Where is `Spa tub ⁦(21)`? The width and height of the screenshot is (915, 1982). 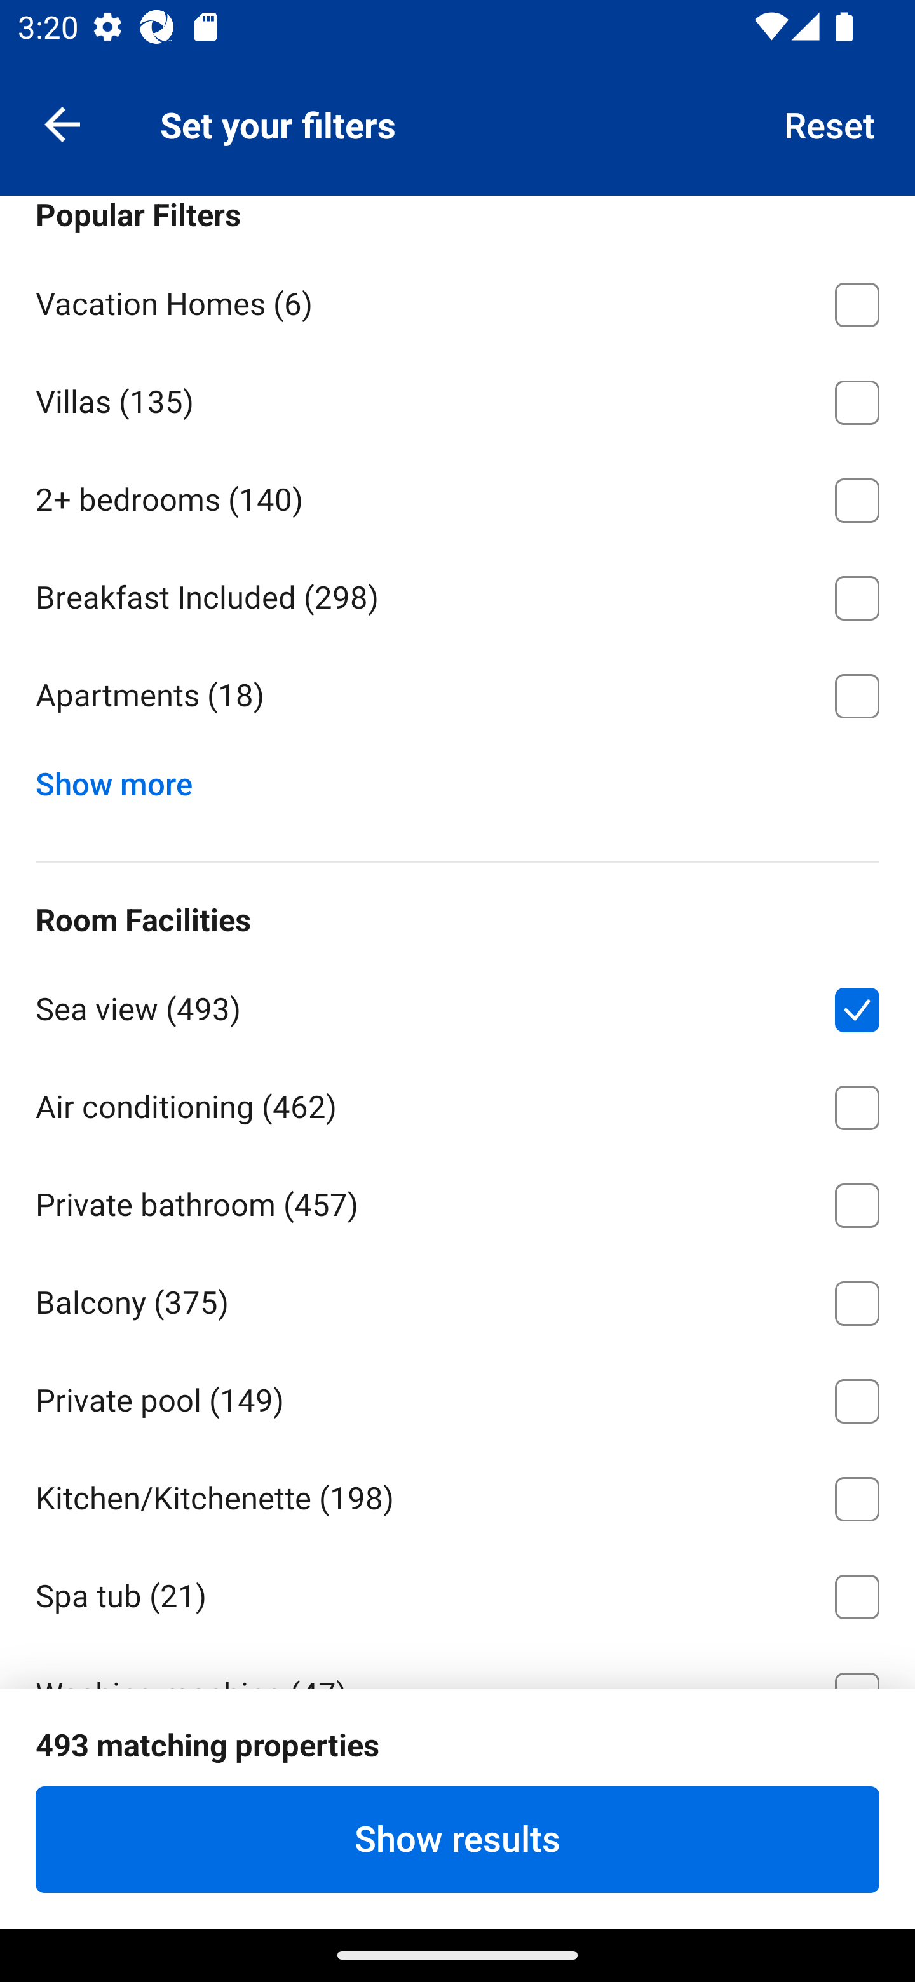 Spa tub ⁦(21) is located at coordinates (457, 1592).